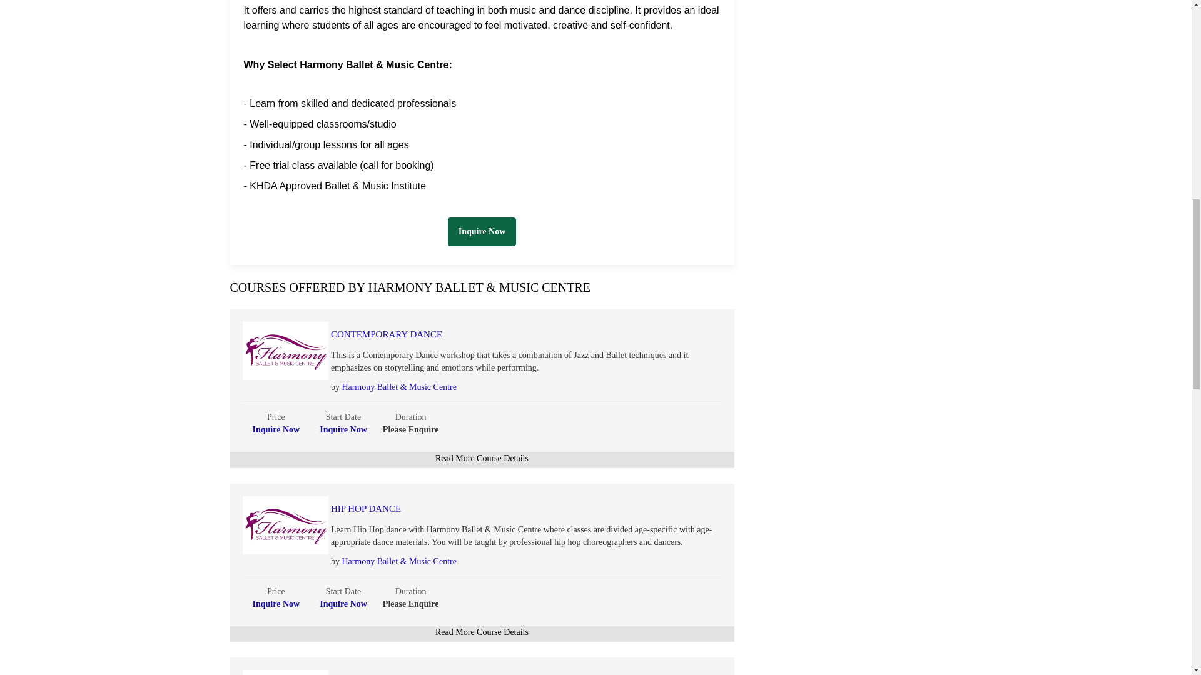 This screenshot has width=1201, height=675. Describe the element at coordinates (482, 231) in the screenshot. I see `Inquire Now` at that location.